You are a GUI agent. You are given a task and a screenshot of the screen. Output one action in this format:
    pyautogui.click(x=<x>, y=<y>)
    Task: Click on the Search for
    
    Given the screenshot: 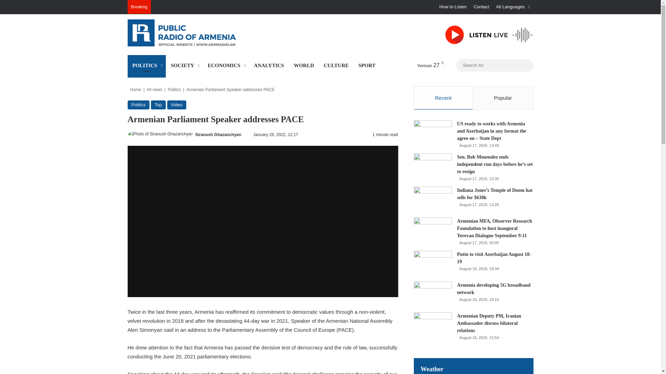 What is the action you would take?
    pyautogui.click(x=494, y=65)
    